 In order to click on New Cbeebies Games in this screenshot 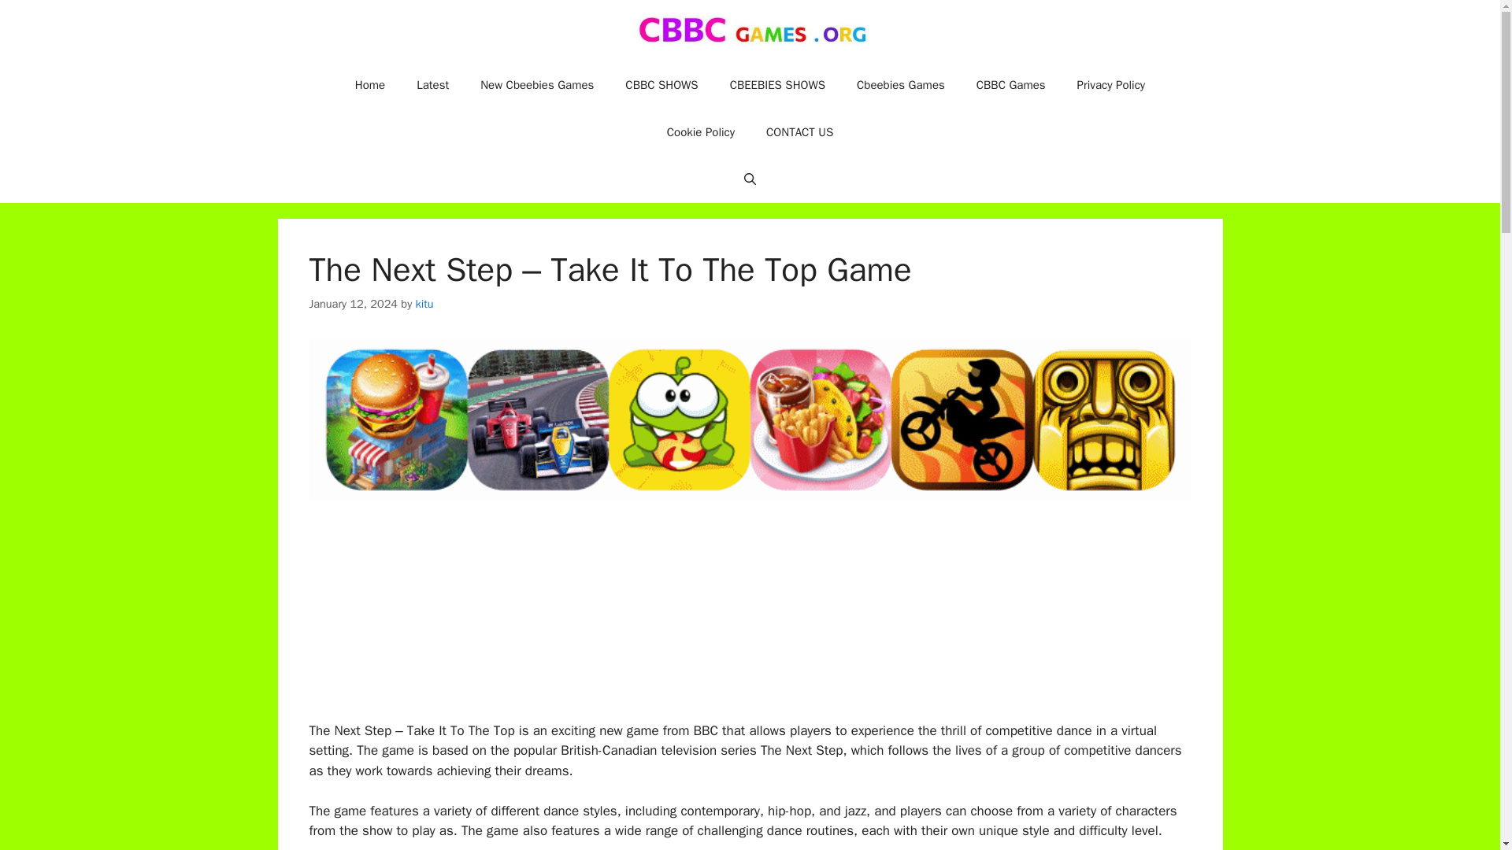, I will do `click(536, 85)`.